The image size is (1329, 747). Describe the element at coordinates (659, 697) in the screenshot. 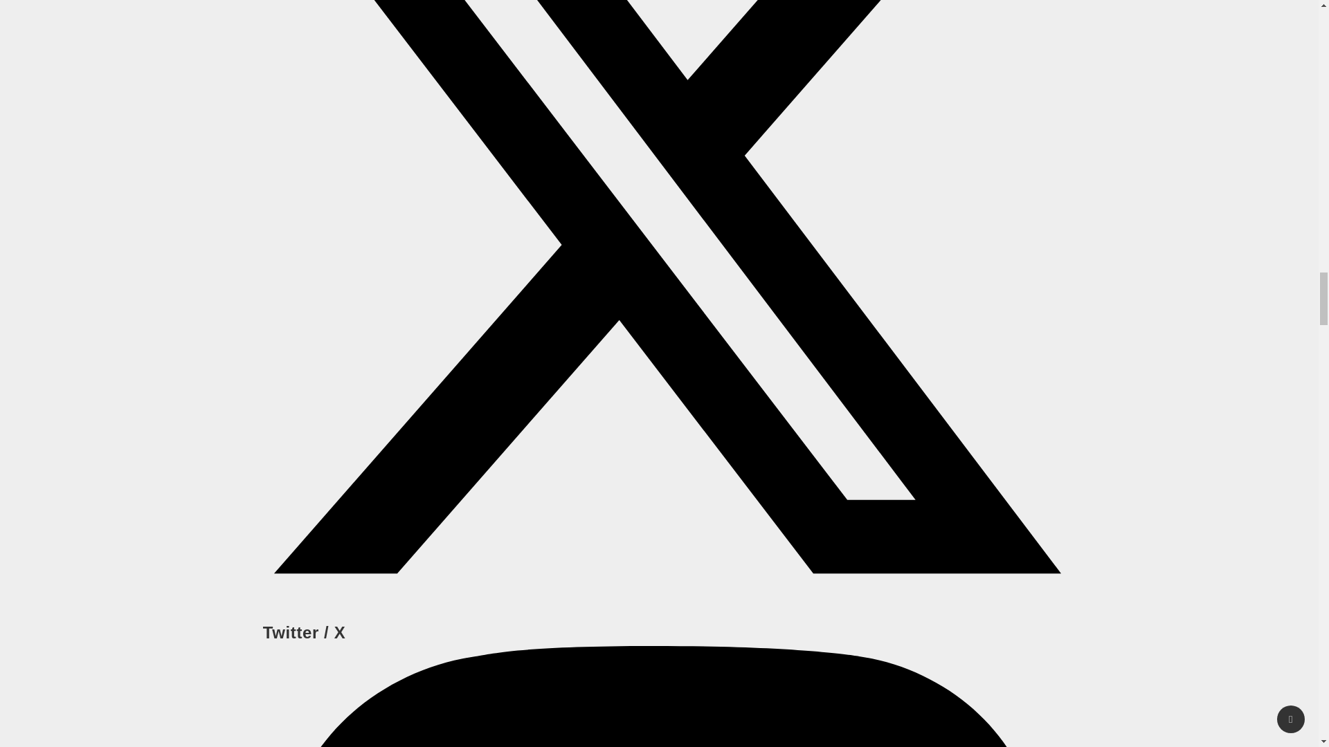

I see `Mastodon` at that location.